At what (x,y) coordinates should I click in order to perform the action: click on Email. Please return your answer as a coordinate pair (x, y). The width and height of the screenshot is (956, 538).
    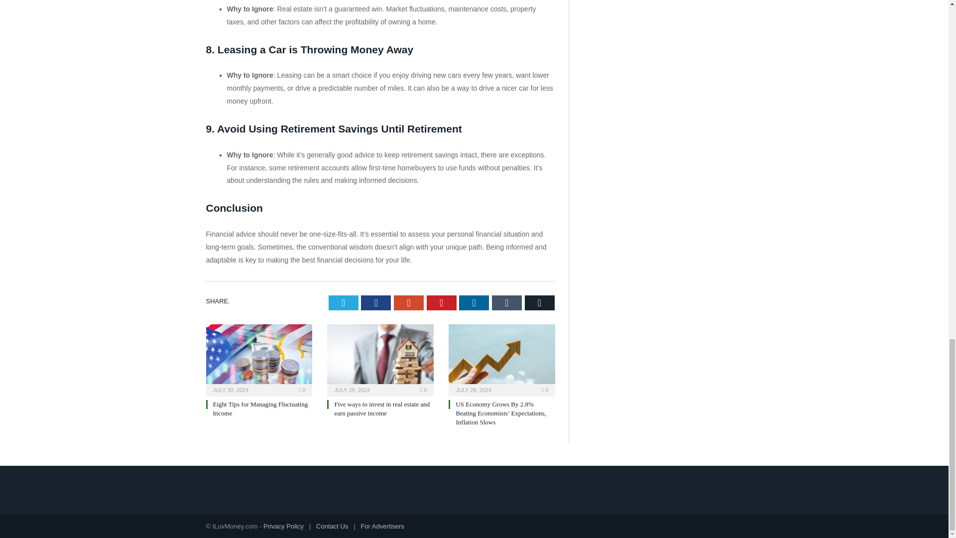
    Looking at the image, I should click on (540, 312).